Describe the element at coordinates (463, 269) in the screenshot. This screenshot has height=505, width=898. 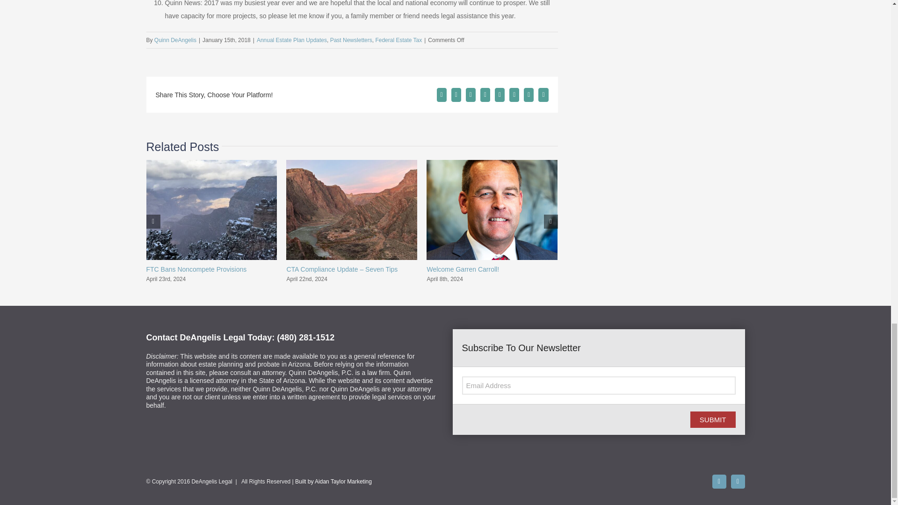
I see `Welcome Garren Carroll!` at that location.